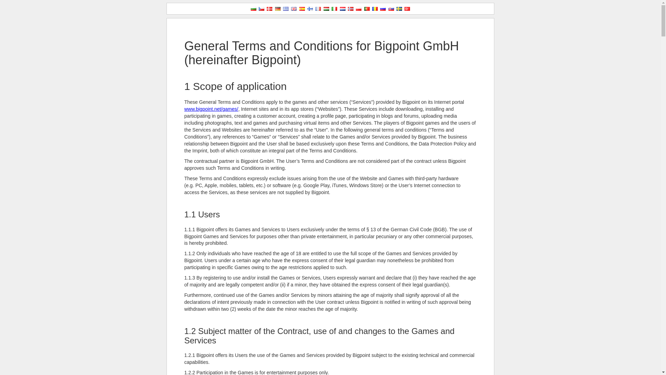 The image size is (666, 375). What do you see at coordinates (399, 9) in the screenshot?
I see `Svenska` at bounding box center [399, 9].